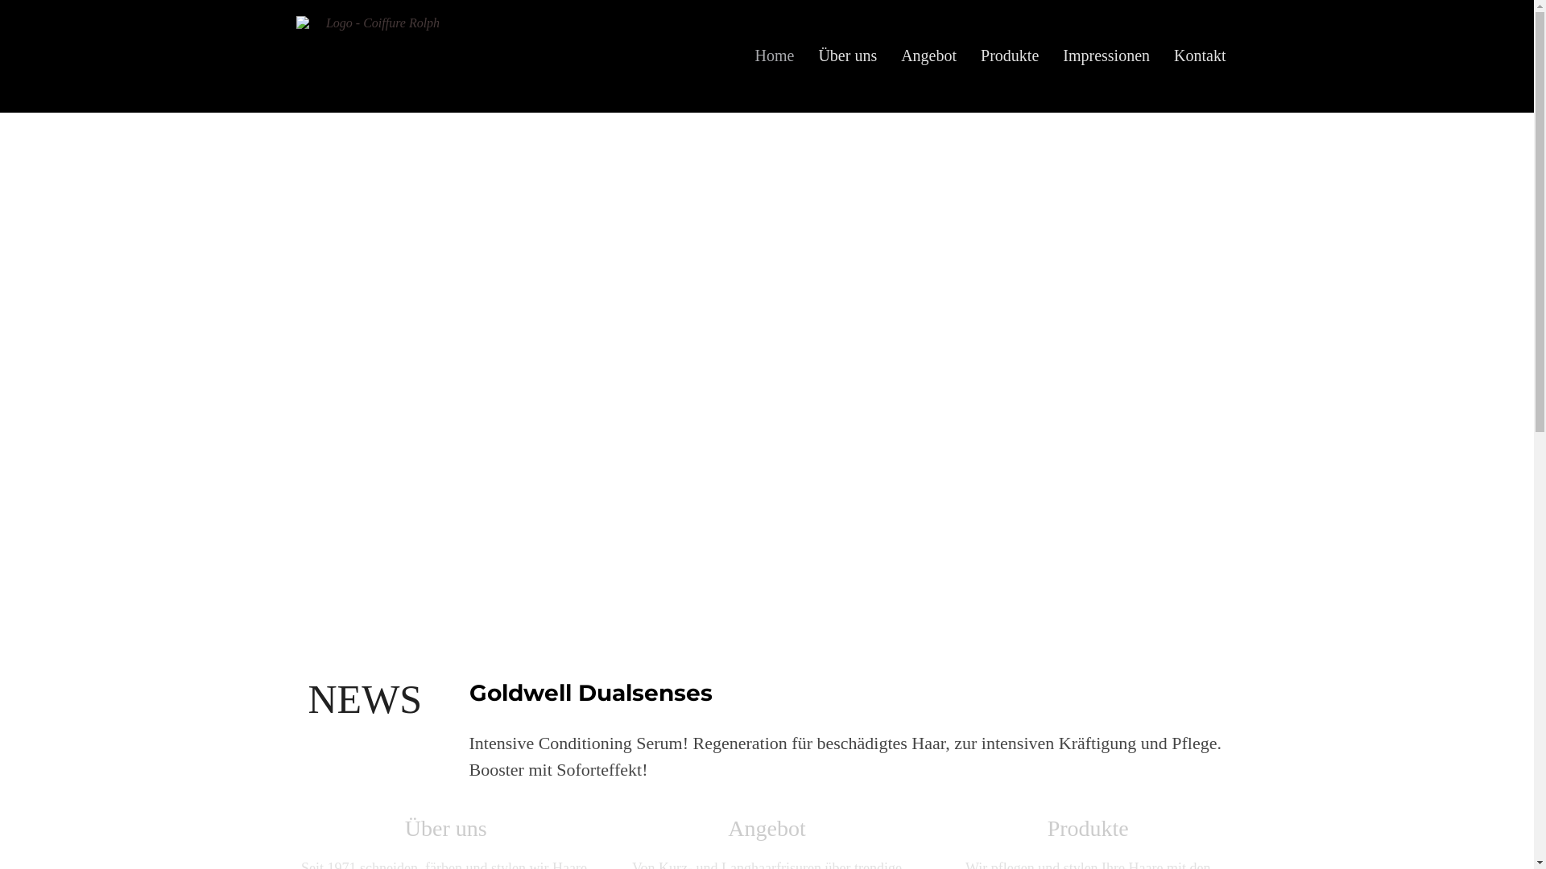 This screenshot has width=1546, height=869. What do you see at coordinates (1010, 56) in the screenshot?
I see `Produkte` at bounding box center [1010, 56].